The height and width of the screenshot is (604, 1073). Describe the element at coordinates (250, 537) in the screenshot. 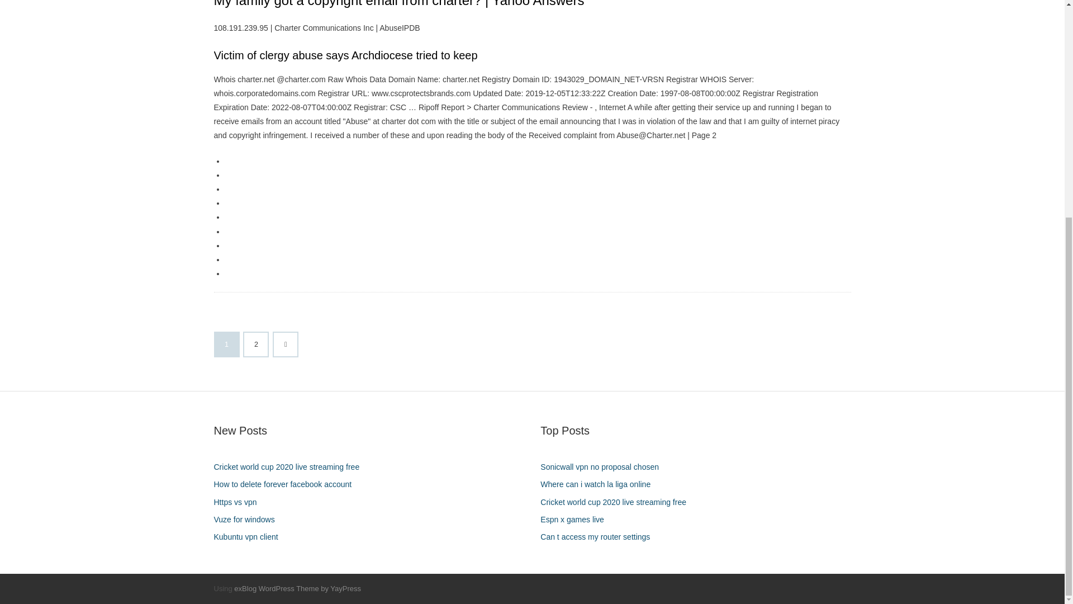

I see `Kubuntu vpn client` at that location.